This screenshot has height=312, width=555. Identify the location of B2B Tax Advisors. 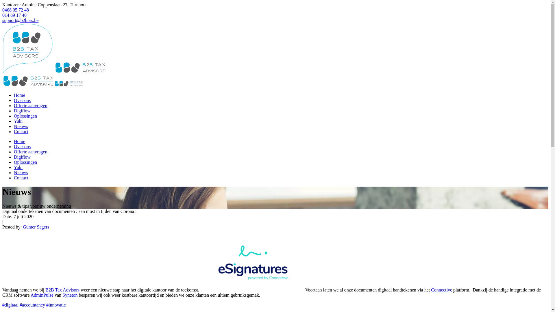
(62, 290).